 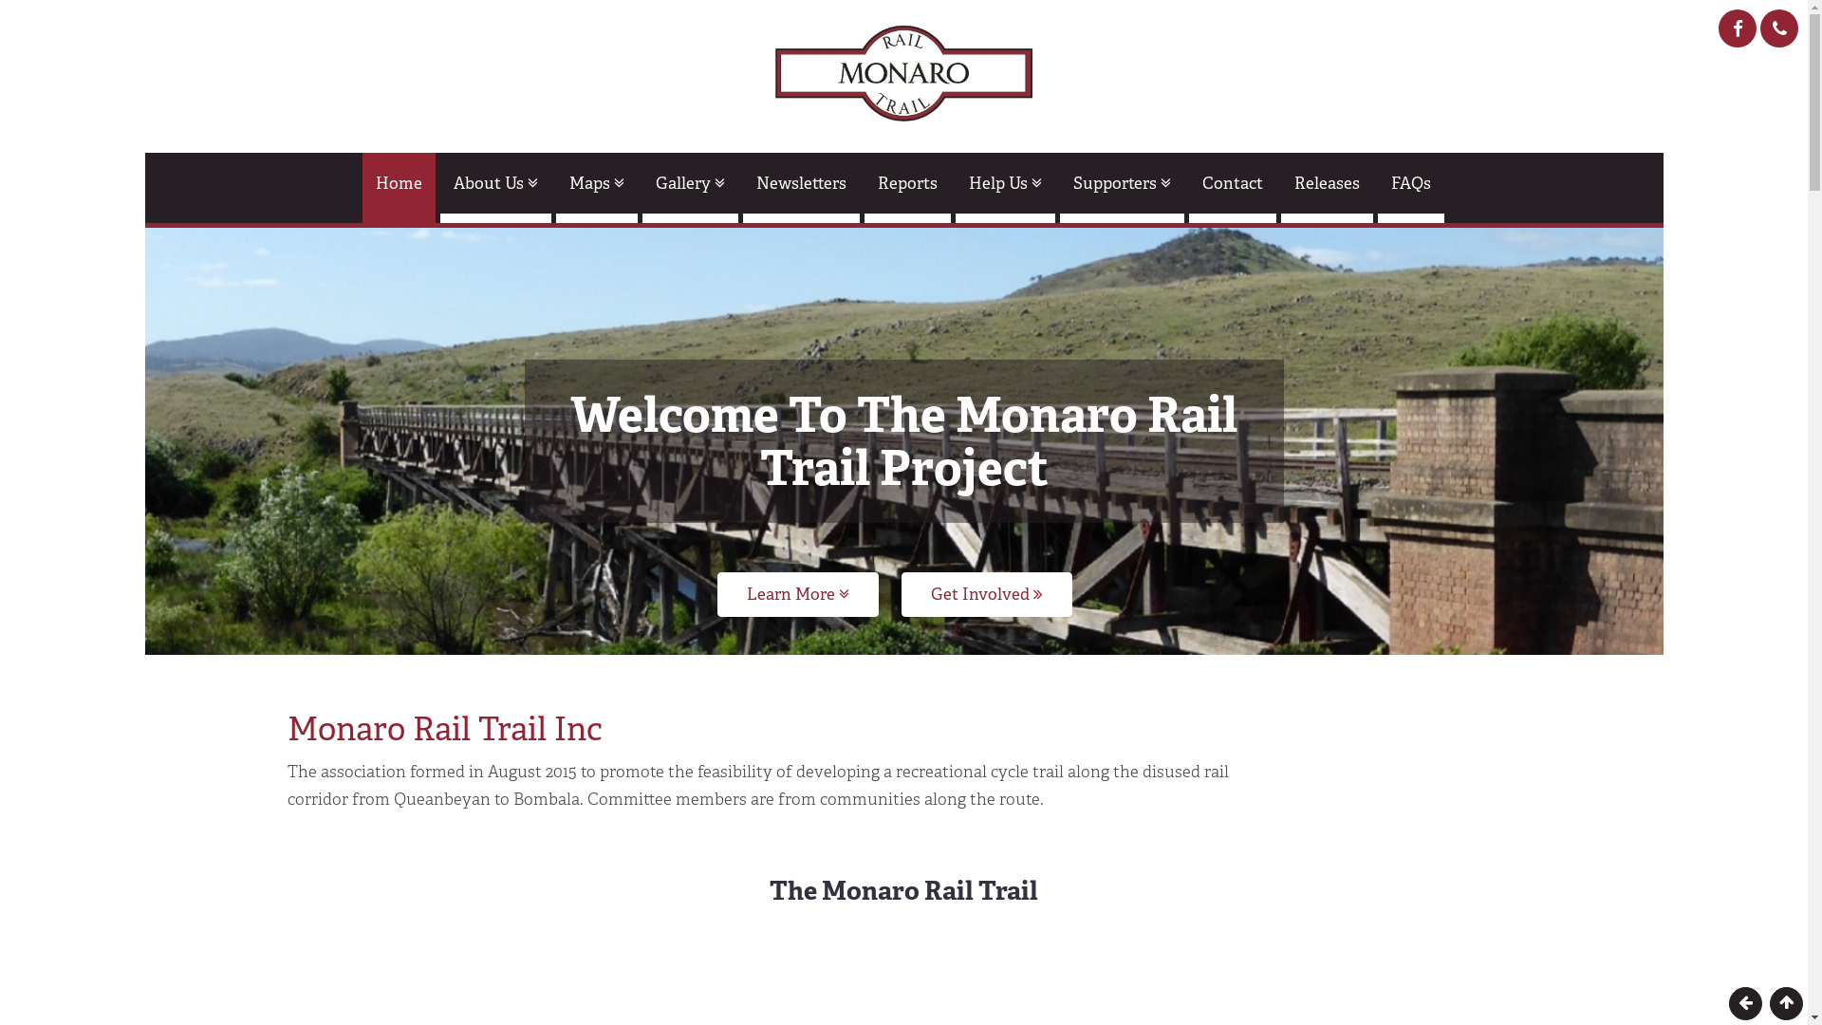 What do you see at coordinates (987, 594) in the screenshot?
I see `Get Involved` at bounding box center [987, 594].